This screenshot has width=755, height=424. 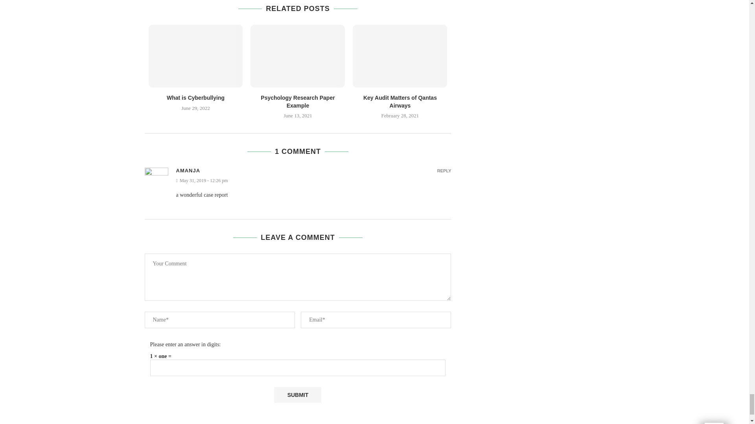 I want to click on What is Cyberbullying, so click(x=196, y=56).